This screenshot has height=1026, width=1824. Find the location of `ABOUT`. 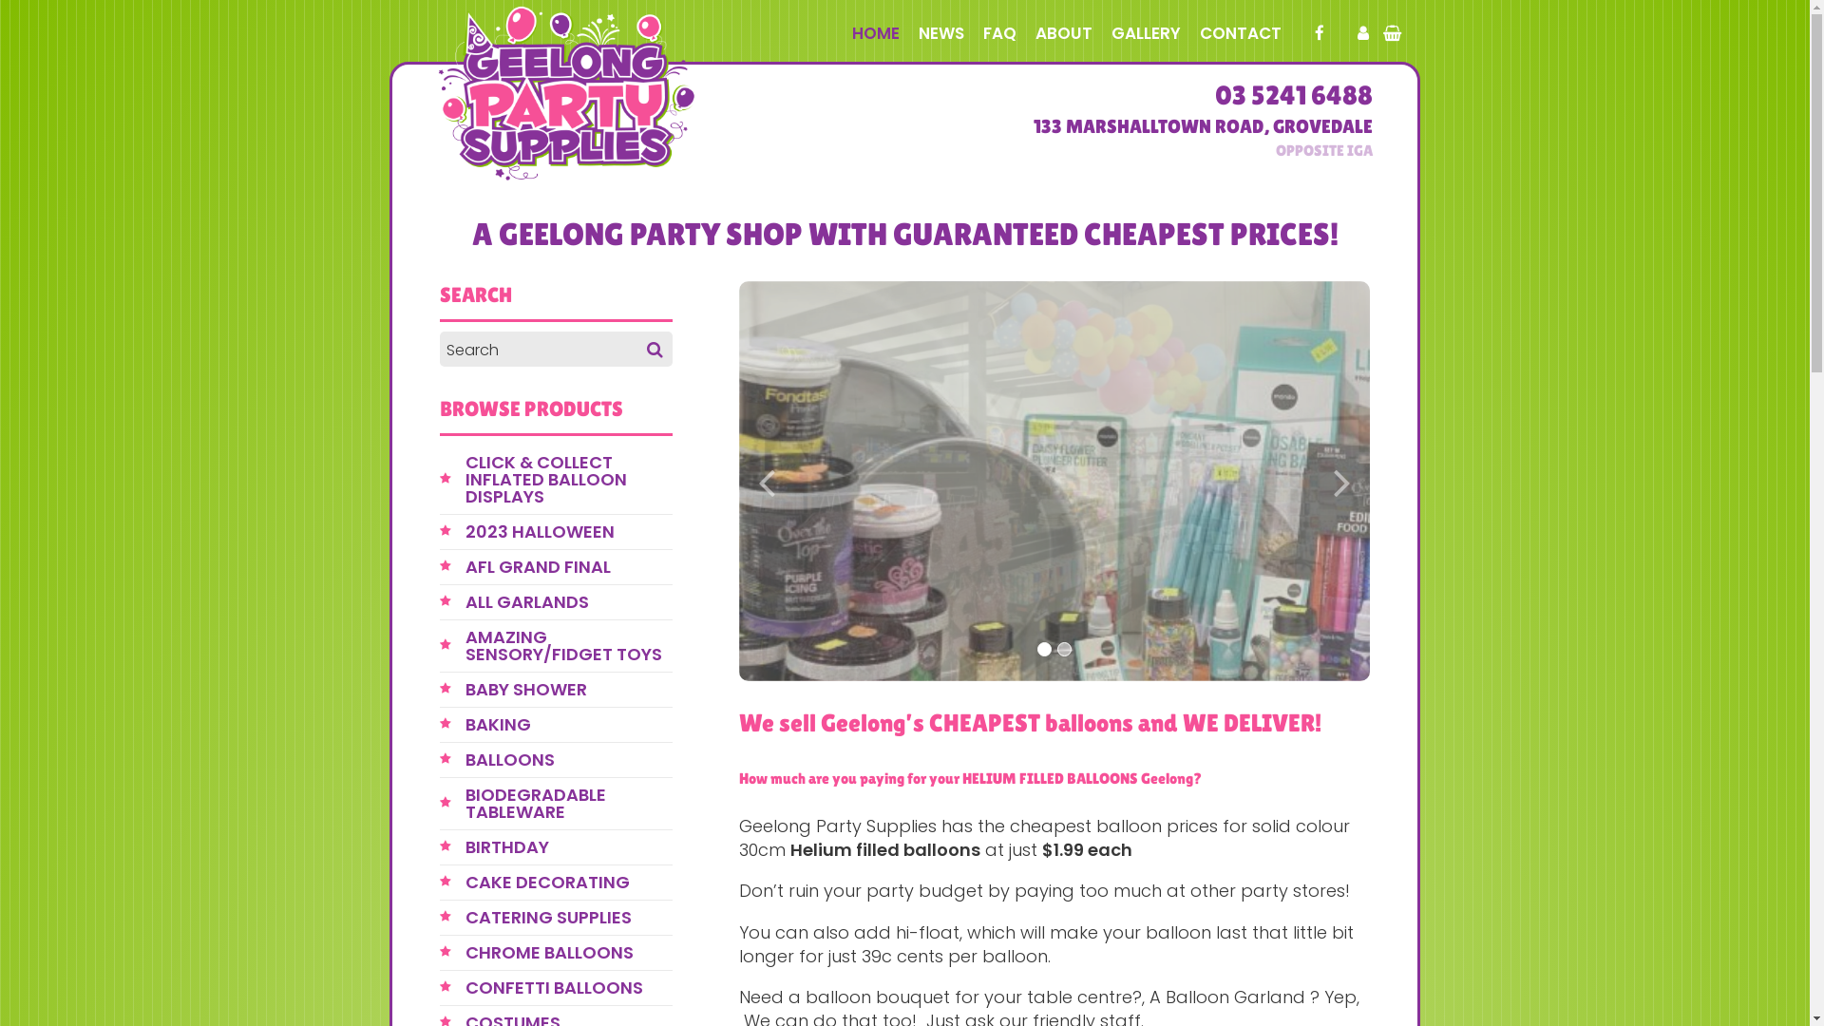

ABOUT is located at coordinates (1064, 33).